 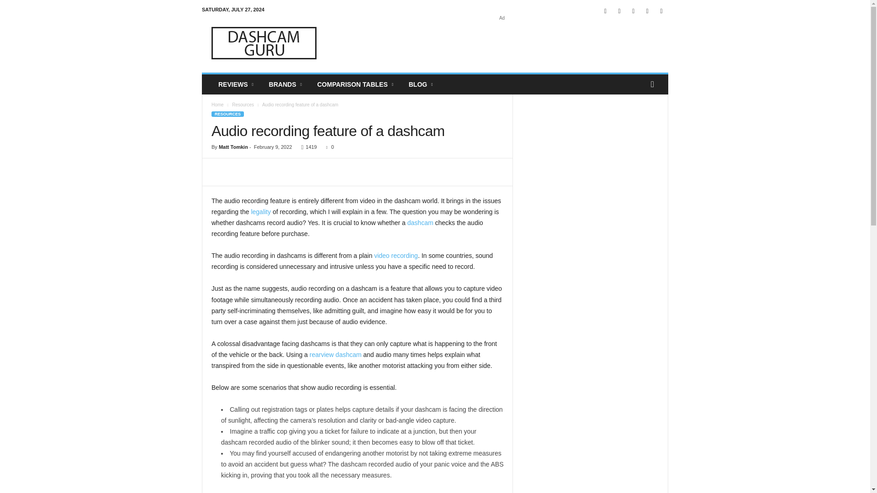 I want to click on Dashcam Guru, so click(x=264, y=43).